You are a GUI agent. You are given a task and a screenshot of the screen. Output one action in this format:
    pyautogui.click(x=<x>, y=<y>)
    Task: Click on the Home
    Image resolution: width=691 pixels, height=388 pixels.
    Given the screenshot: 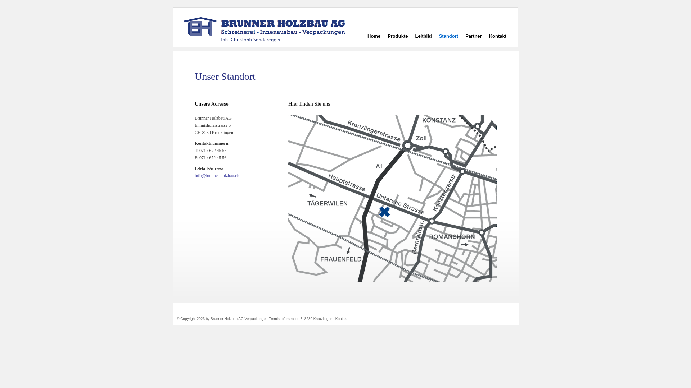 What is the action you would take?
    pyautogui.click(x=374, y=36)
    